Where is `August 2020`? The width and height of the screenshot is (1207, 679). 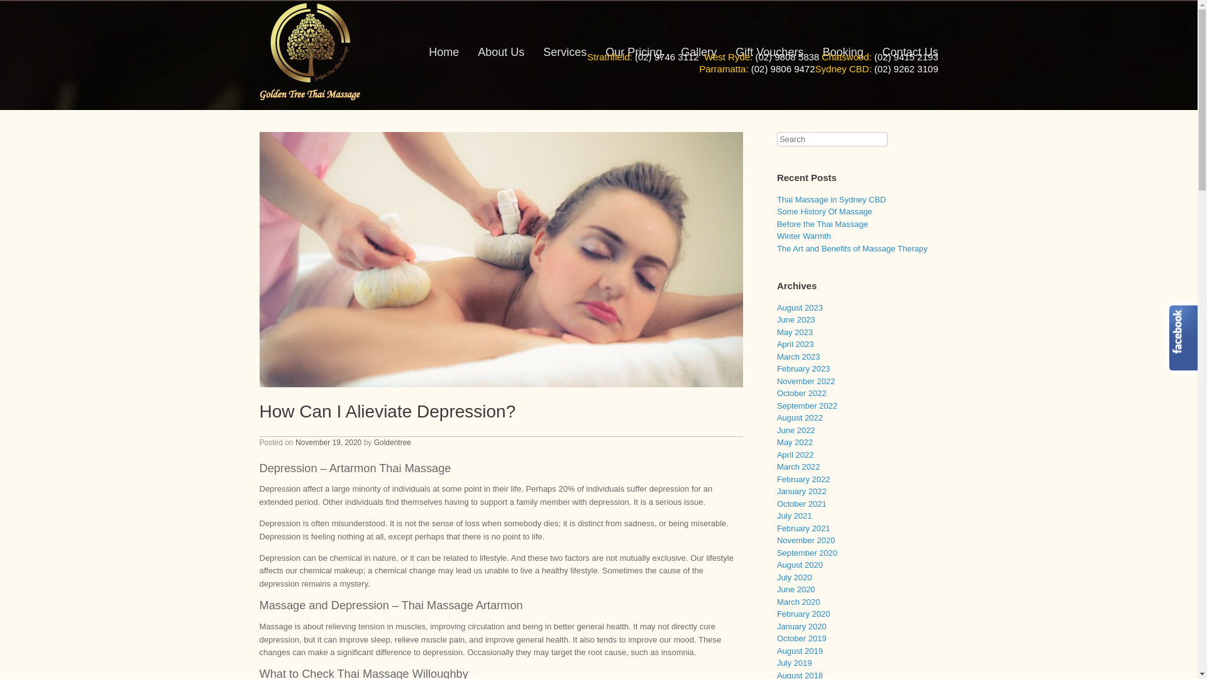 August 2020 is located at coordinates (800, 565).